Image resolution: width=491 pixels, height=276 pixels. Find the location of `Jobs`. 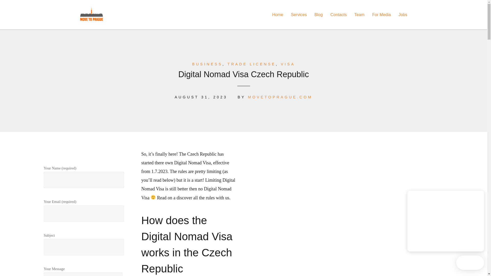

Jobs is located at coordinates (403, 14).